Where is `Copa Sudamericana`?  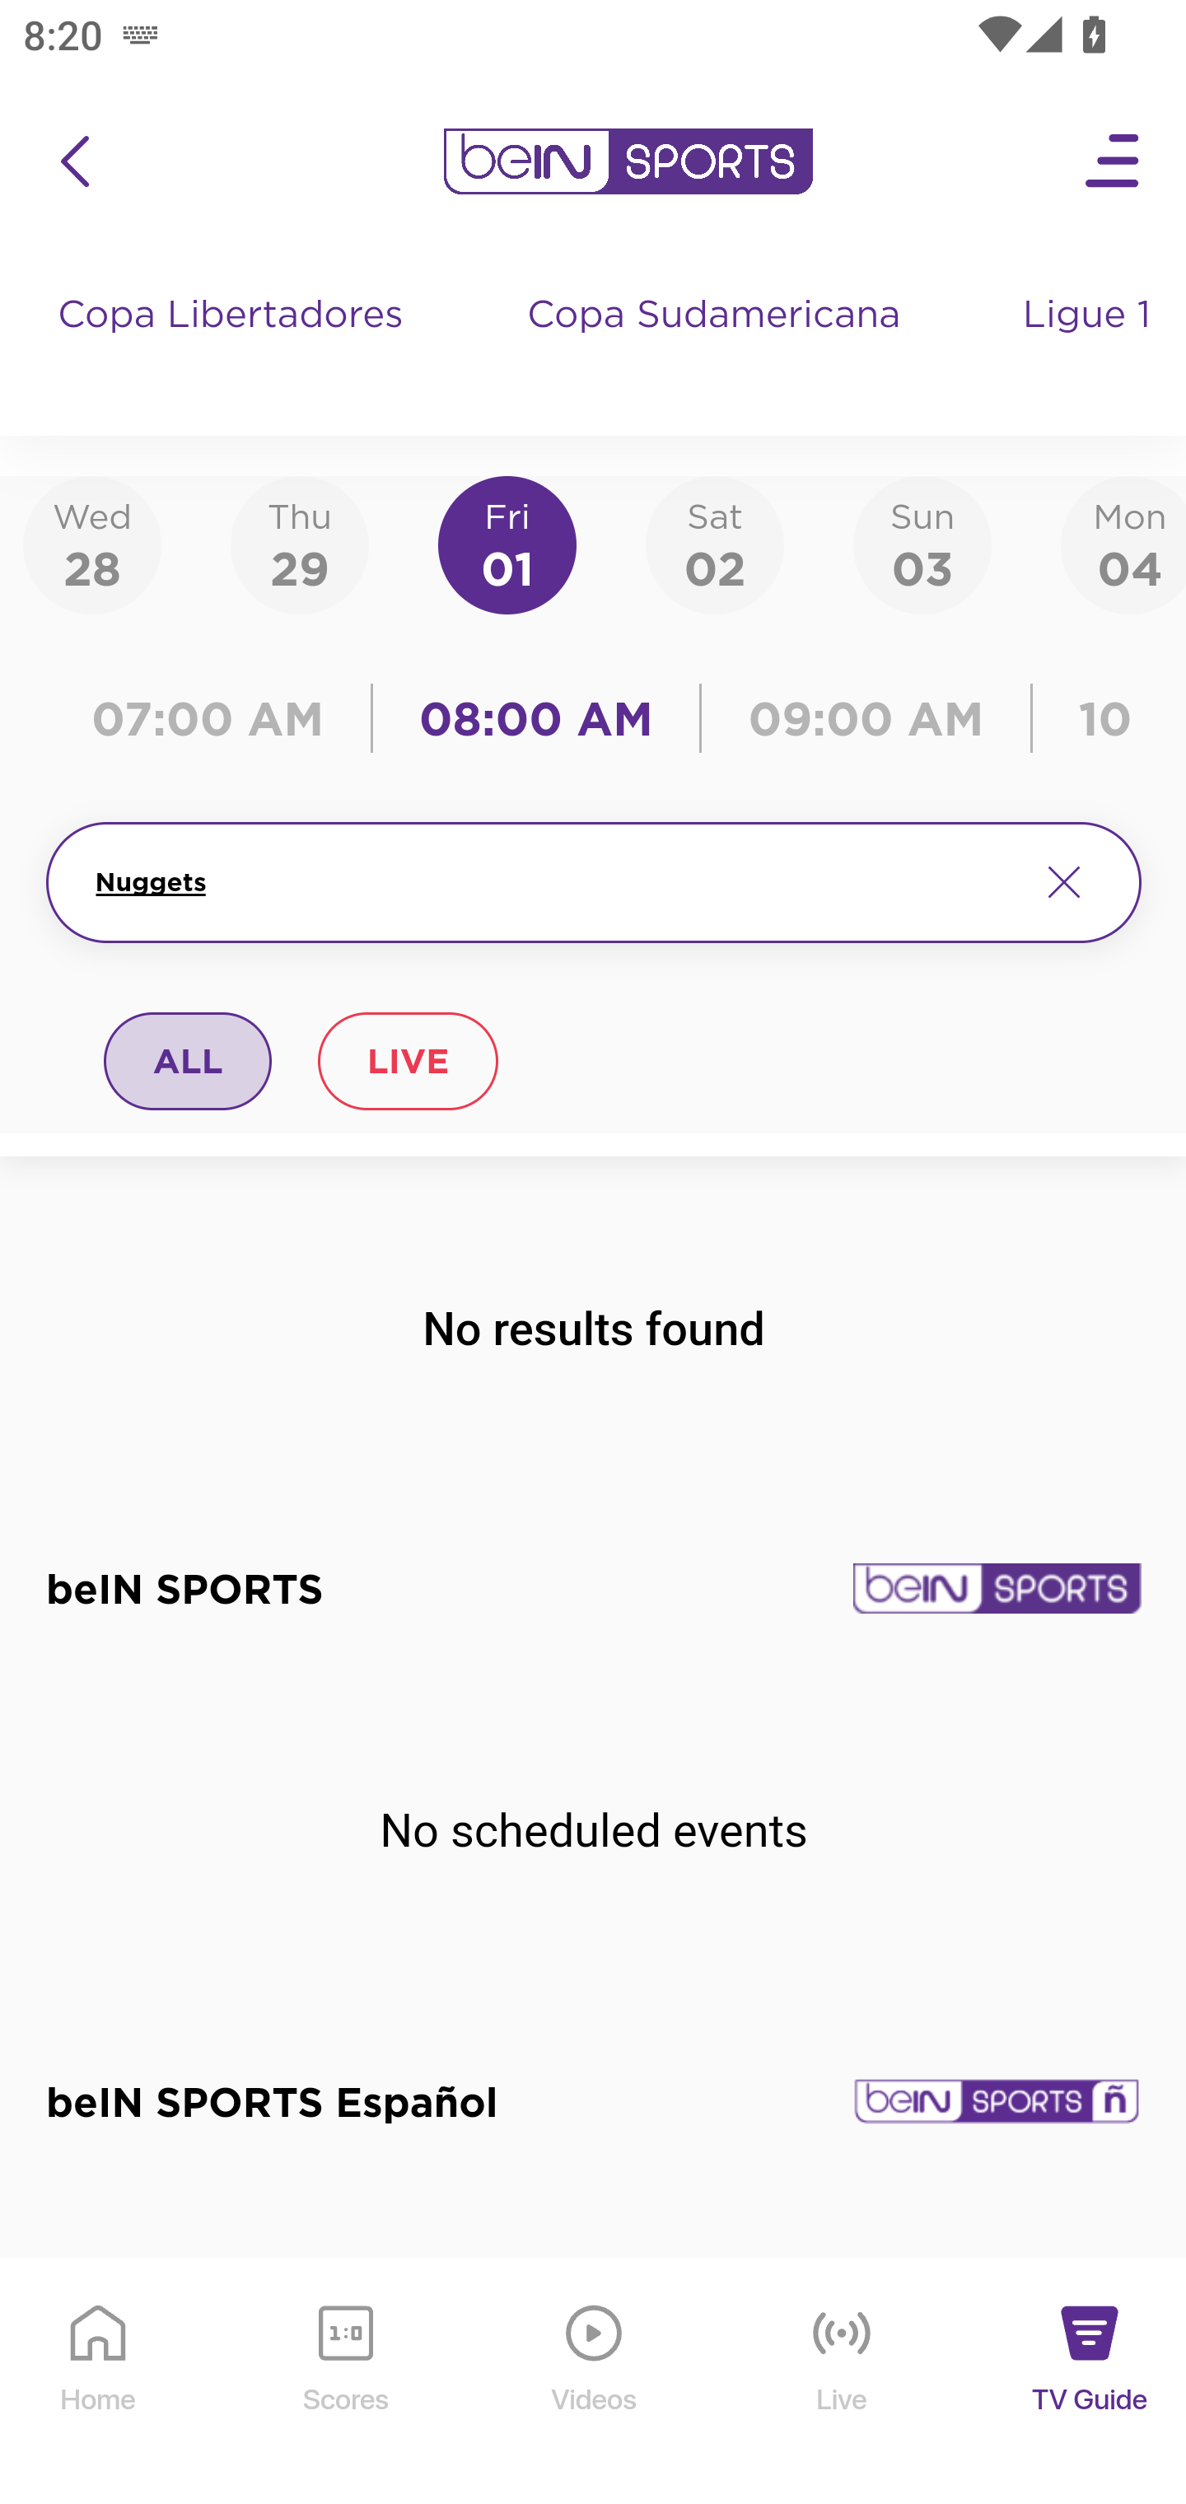
Copa Sudamericana is located at coordinates (717, 346).